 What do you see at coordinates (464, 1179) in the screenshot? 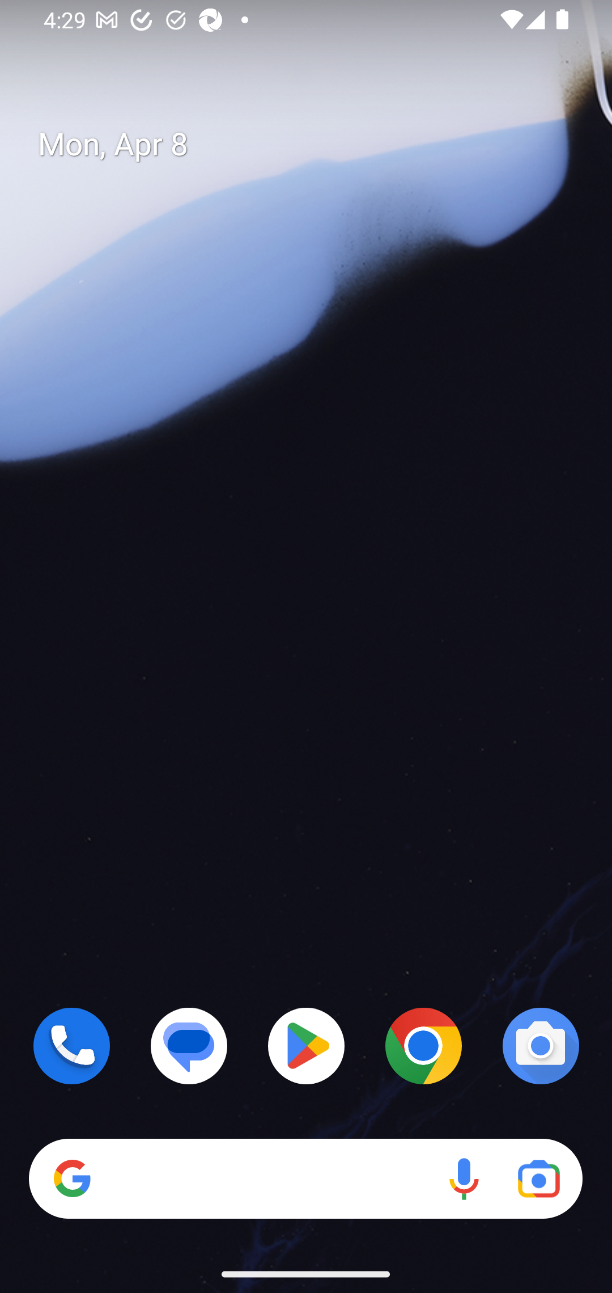
I see `Voice search` at bounding box center [464, 1179].